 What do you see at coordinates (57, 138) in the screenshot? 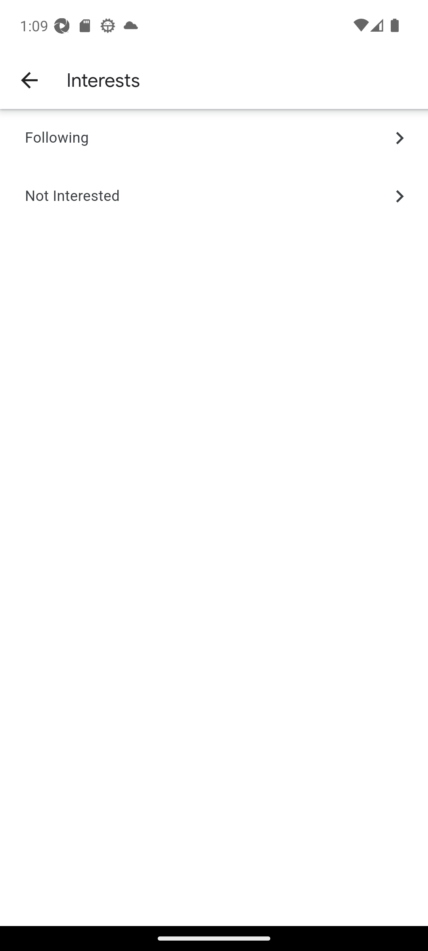
I see `Following` at bounding box center [57, 138].